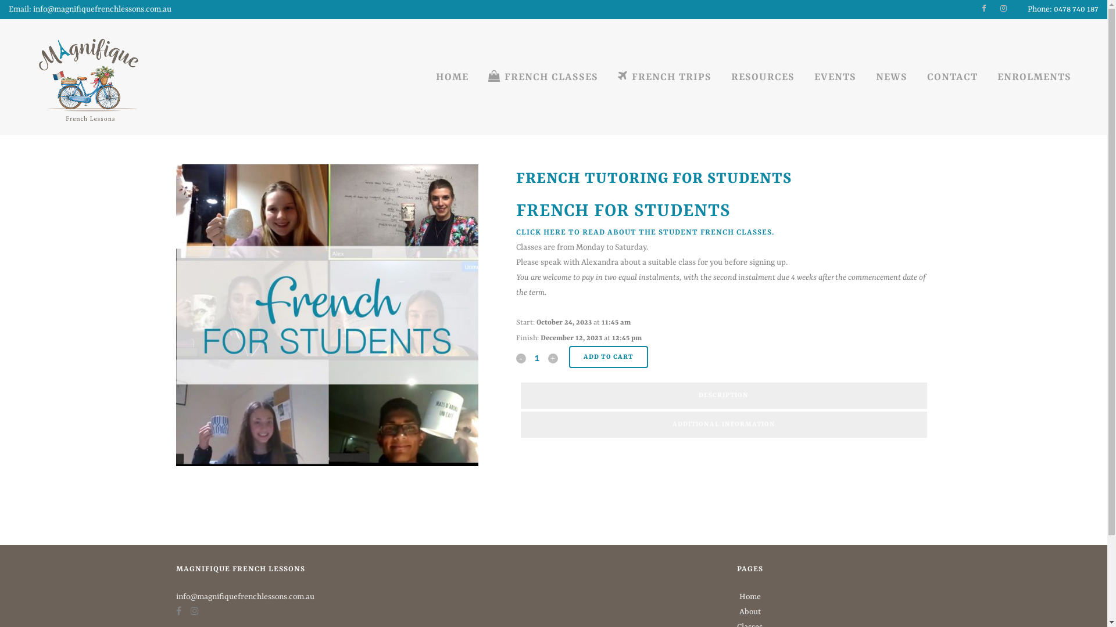 Image resolution: width=1116 pixels, height=627 pixels. What do you see at coordinates (541, 232) in the screenshot?
I see `CLICK HERE` at bounding box center [541, 232].